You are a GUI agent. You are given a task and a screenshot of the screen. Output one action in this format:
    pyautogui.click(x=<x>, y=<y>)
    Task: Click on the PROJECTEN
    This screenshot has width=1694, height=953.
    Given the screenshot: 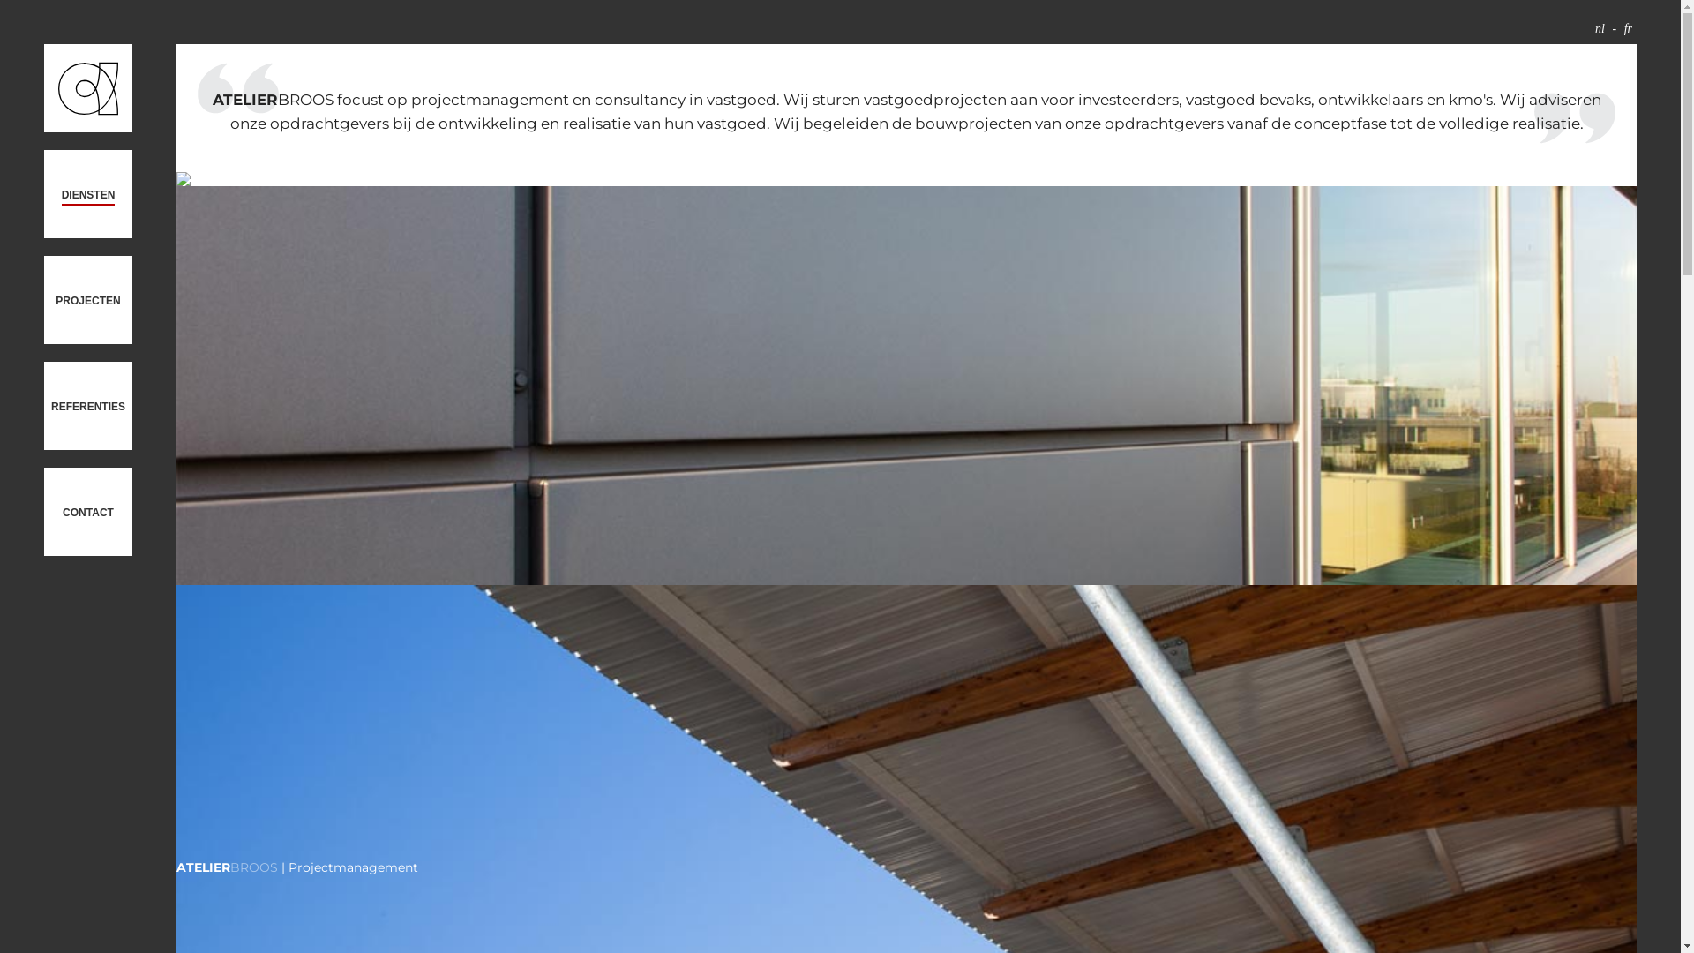 What is the action you would take?
    pyautogui.click(x=88, y=300)
    